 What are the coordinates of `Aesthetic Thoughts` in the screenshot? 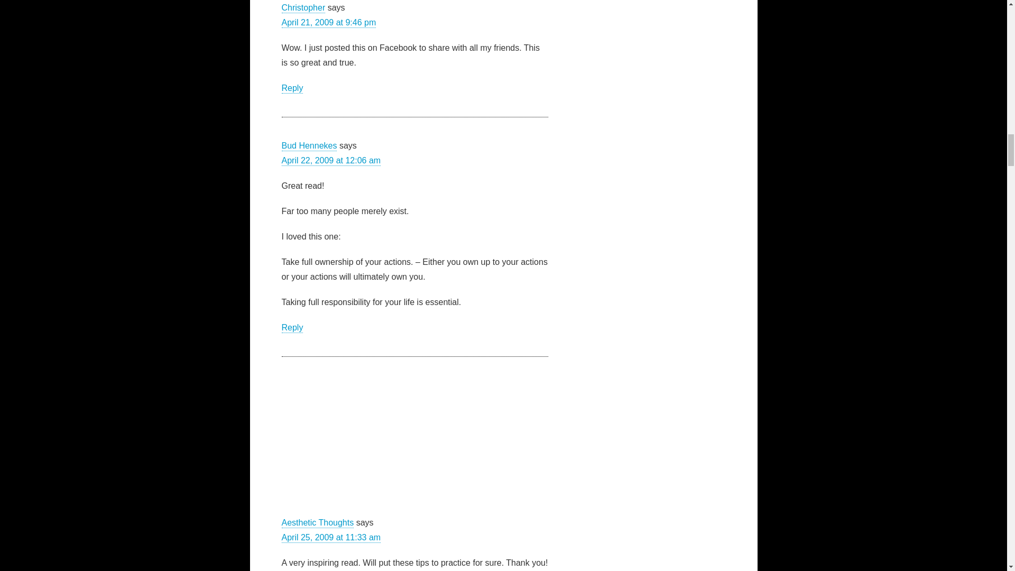 It's located at (317, 523).